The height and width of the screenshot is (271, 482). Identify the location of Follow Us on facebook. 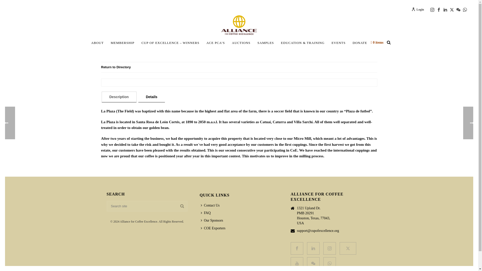
(297, 248).